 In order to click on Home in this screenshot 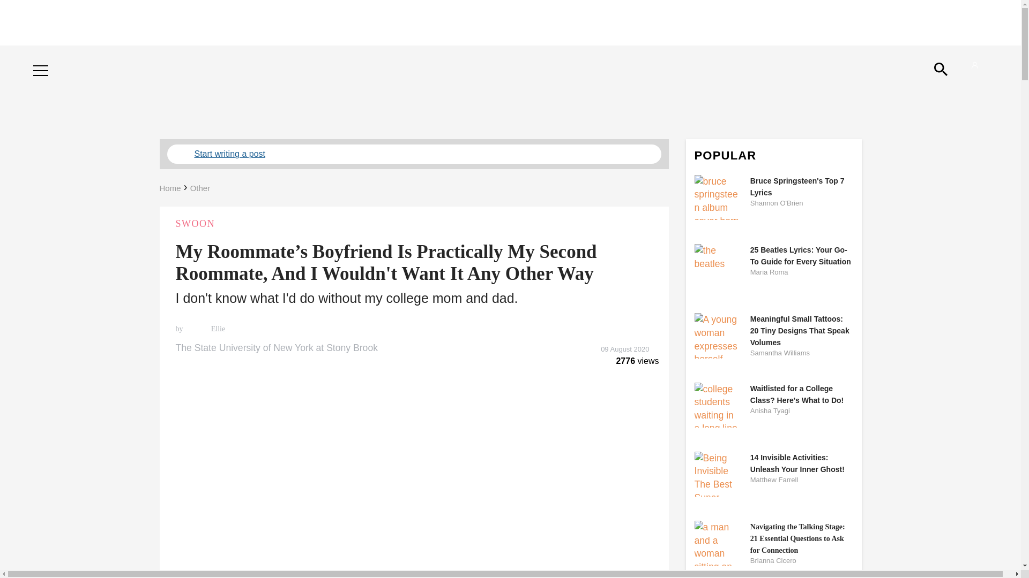, I will do `click(170, 188)`.